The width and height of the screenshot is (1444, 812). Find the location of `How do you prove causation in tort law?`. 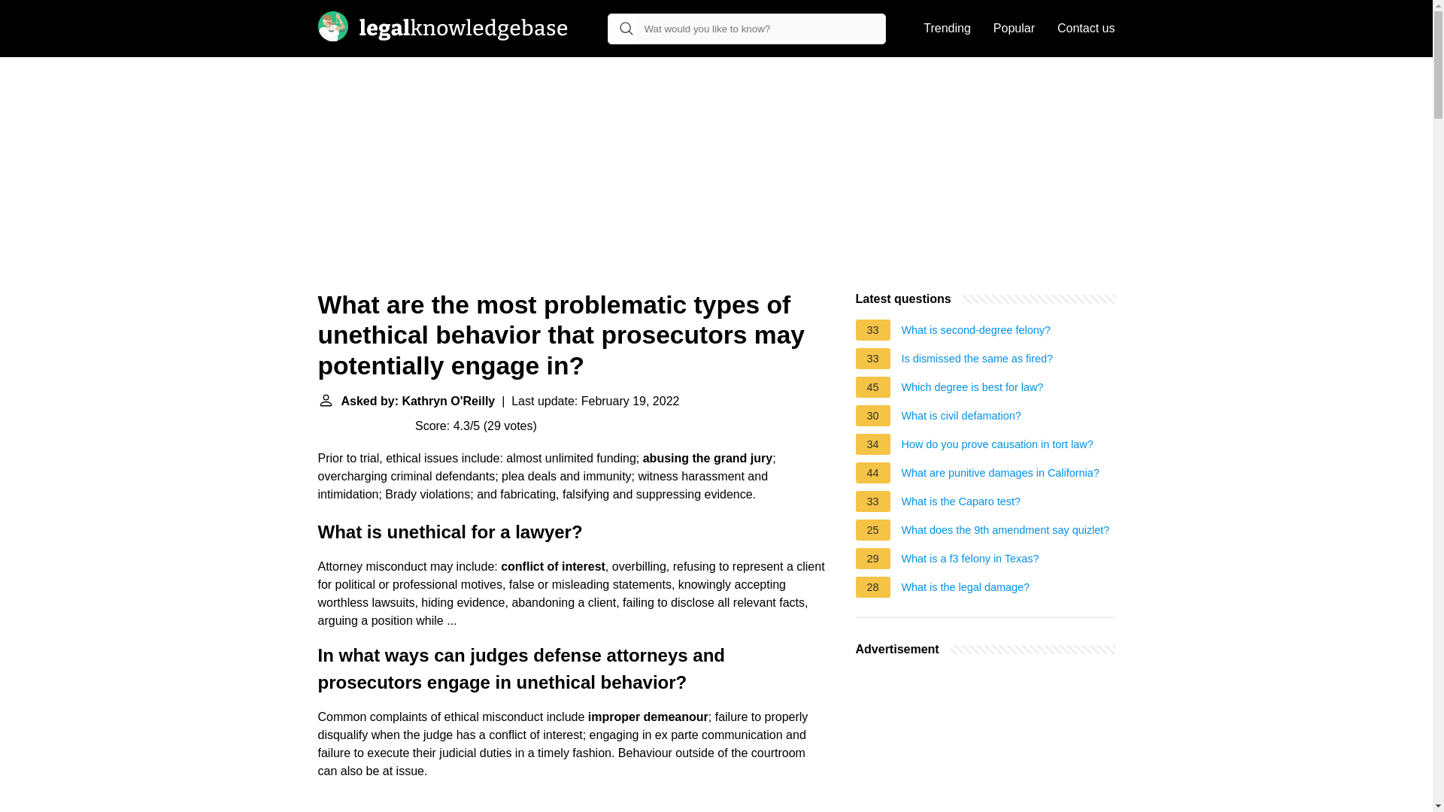

How do you prove causation in tort law? is located at coordinates (997, 447).